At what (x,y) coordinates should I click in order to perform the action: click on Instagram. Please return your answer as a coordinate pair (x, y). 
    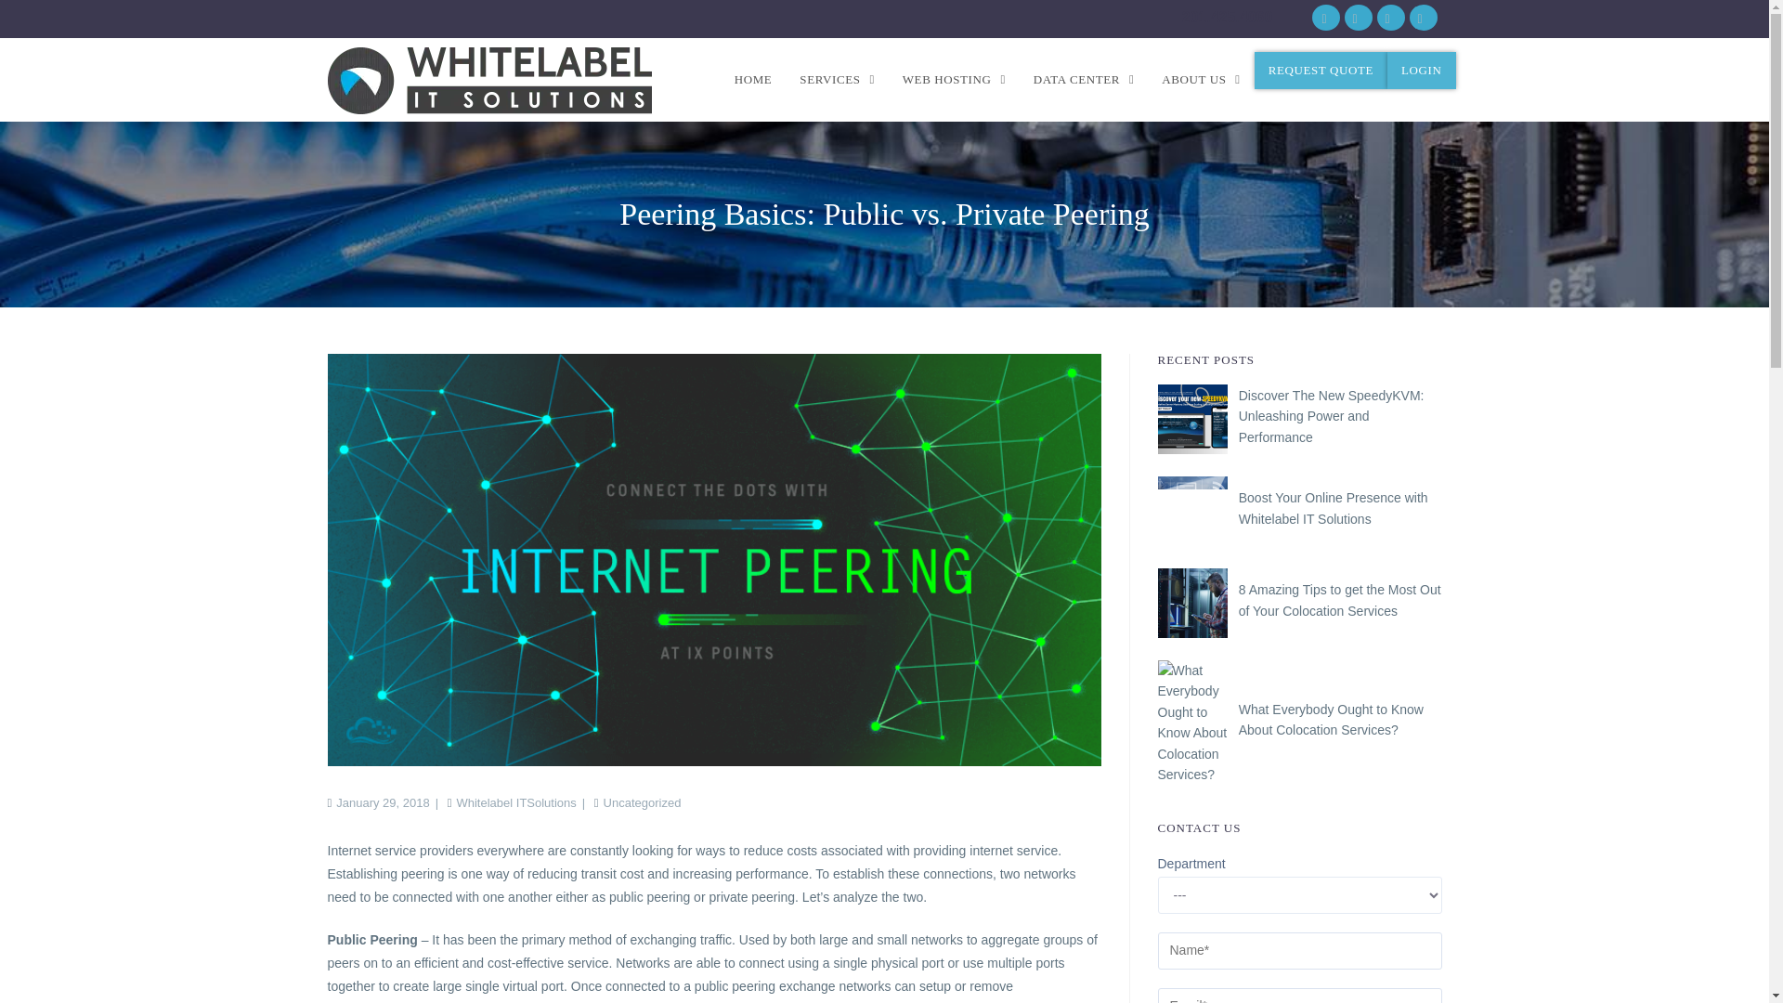
    Looking at the image, I should click on (1387, 19).